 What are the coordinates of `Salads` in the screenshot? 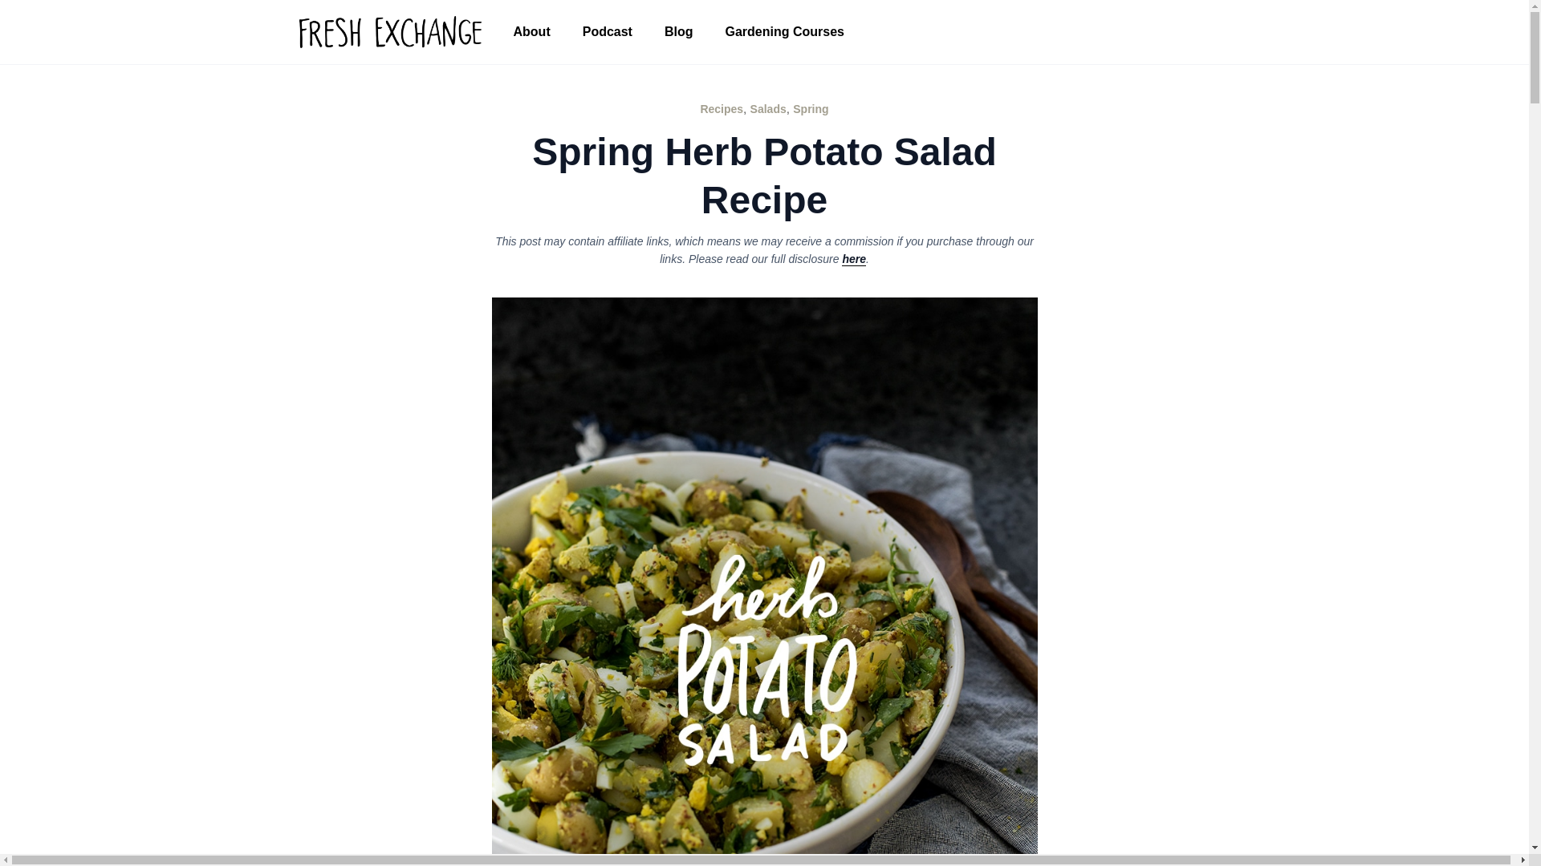 It's located at (768, 109).